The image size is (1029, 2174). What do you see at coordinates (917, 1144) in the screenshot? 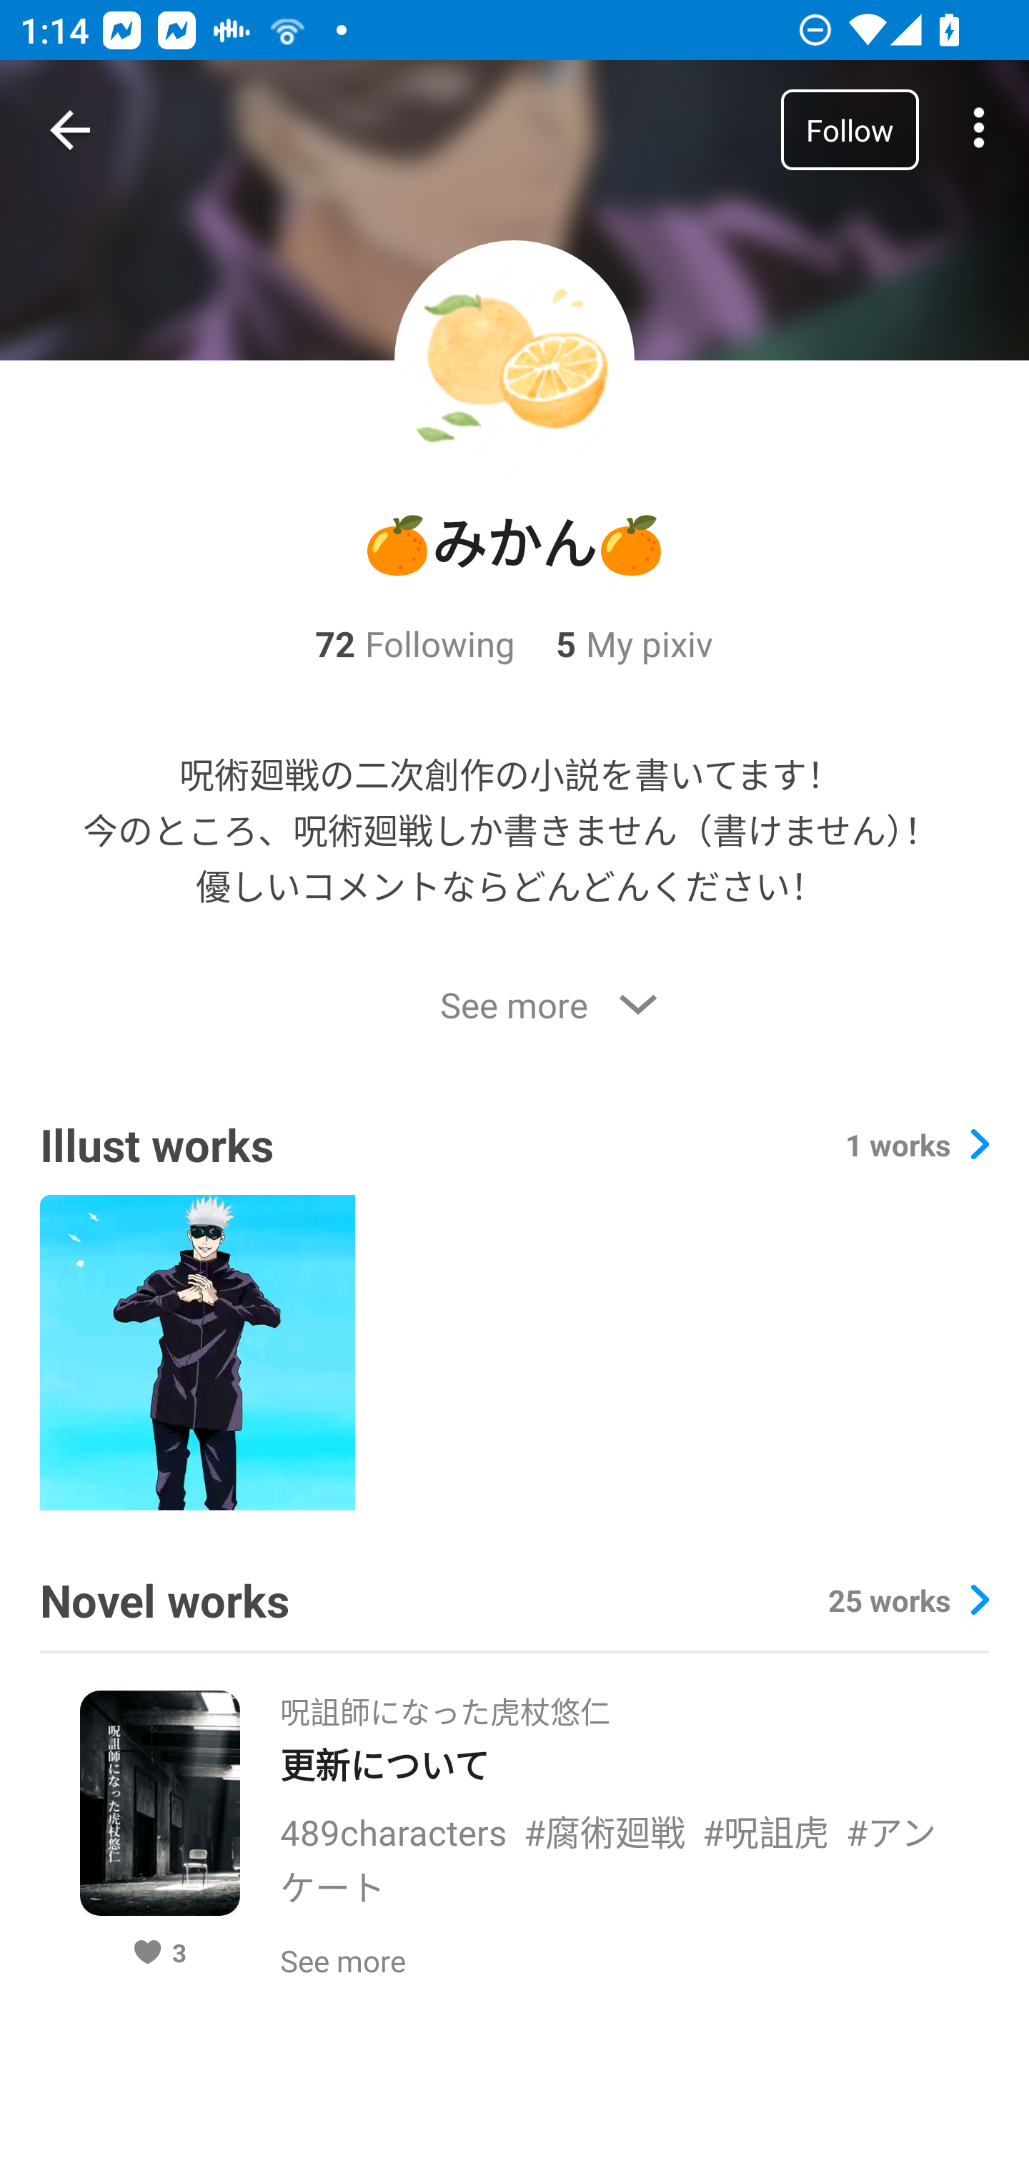
I see `1 works` at bounding box center [917, 1144].